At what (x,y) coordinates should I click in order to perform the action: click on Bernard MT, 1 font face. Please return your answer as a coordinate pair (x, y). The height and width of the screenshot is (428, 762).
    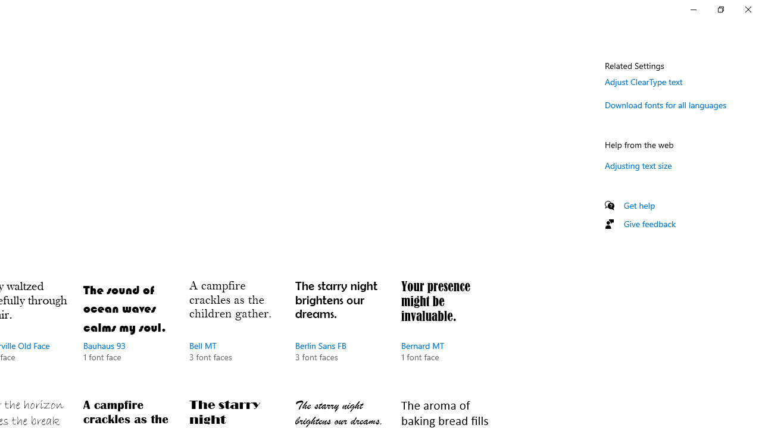
    Looking at the image, I should click on (445, 333).